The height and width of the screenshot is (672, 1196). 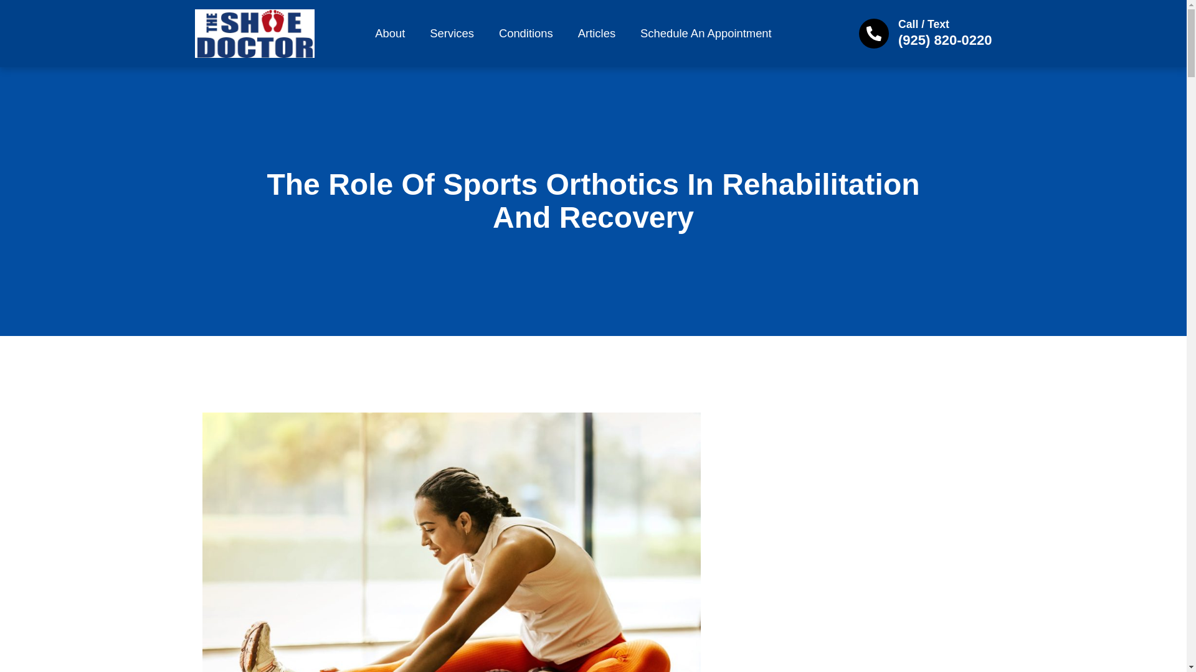 I want to click on Articles, so click(x=597, y=34).